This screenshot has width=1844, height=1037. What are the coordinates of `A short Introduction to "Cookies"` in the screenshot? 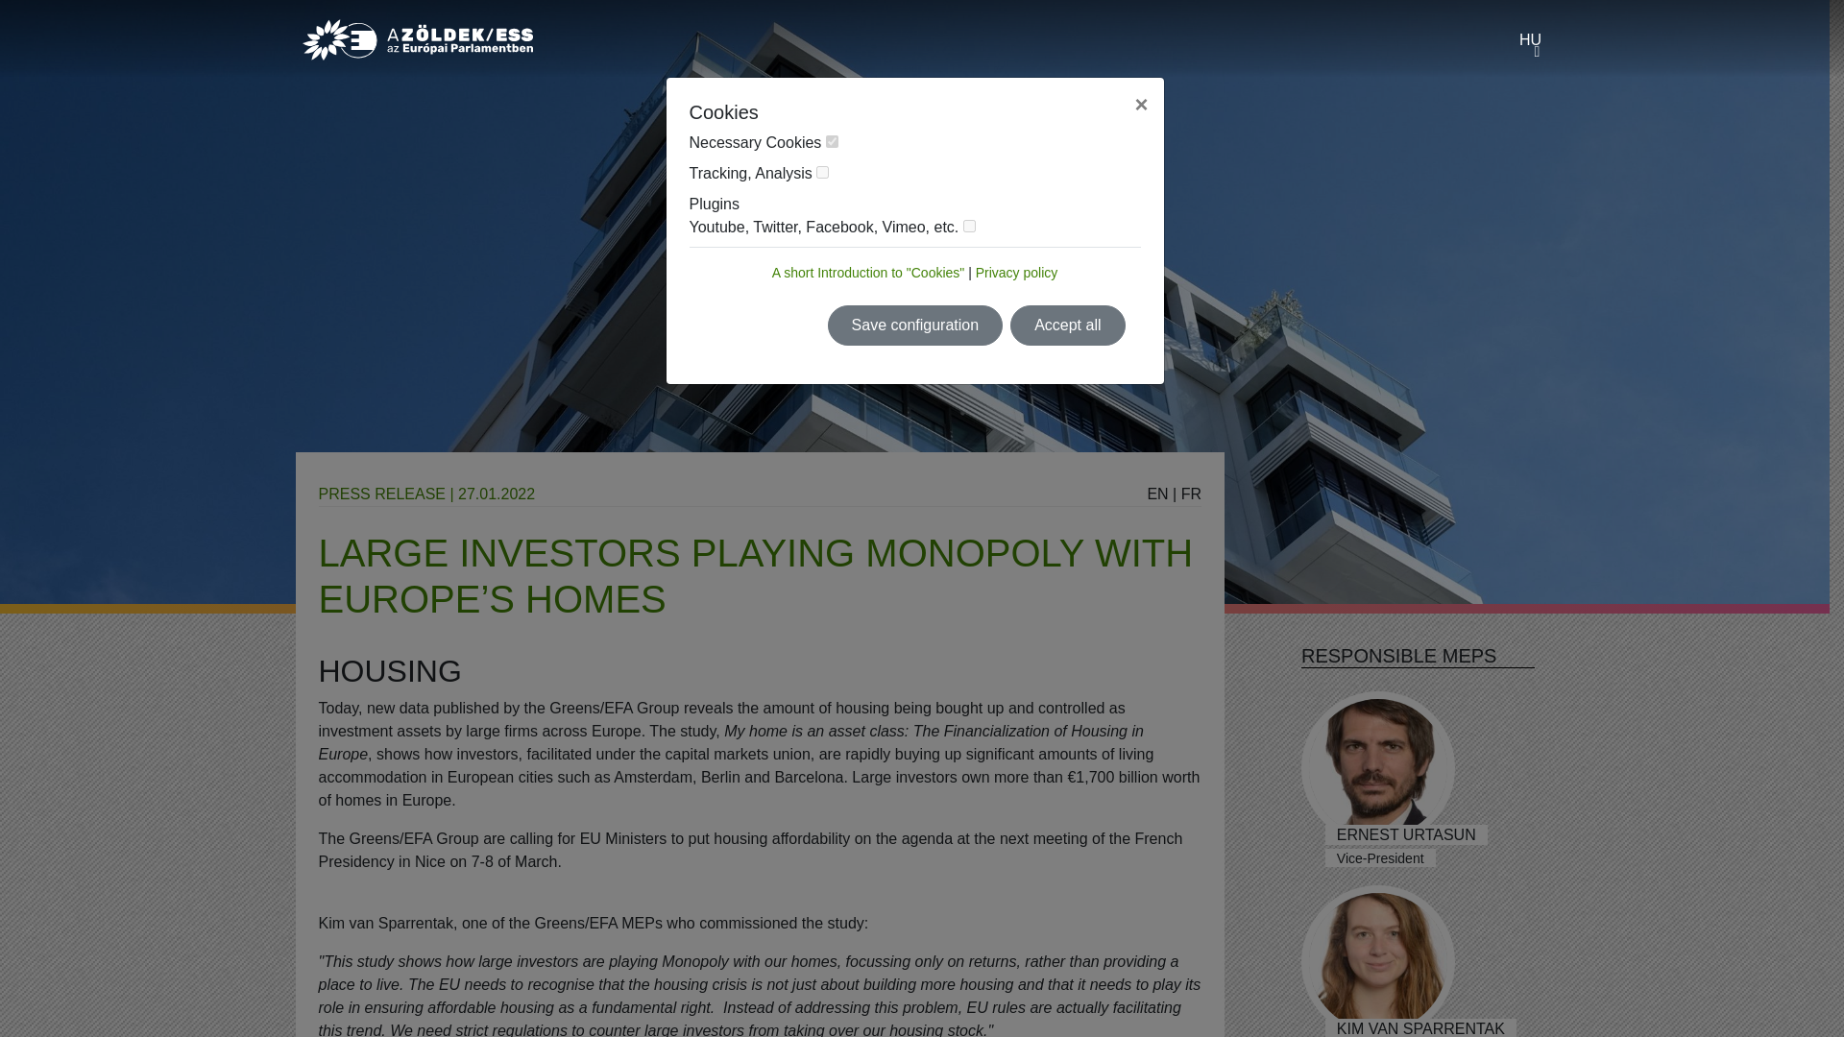 It's located at (868, 273).